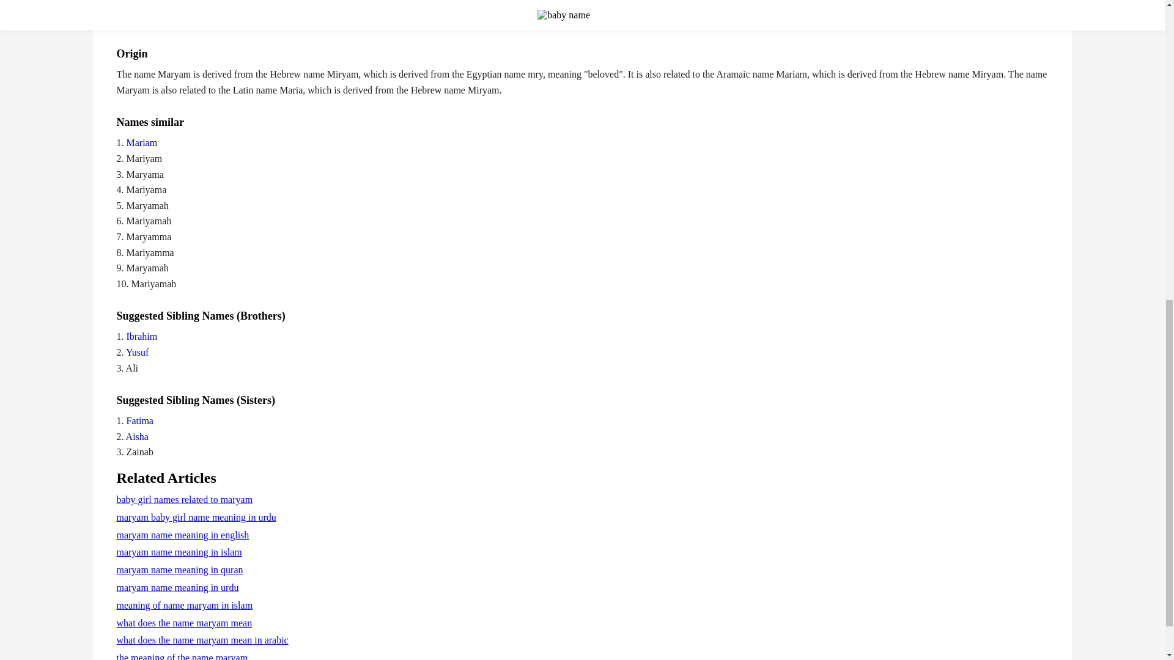  Describe the element at coordinates (180, 570) in the screenshot. I see `maryam name meaning in quran` at that location.